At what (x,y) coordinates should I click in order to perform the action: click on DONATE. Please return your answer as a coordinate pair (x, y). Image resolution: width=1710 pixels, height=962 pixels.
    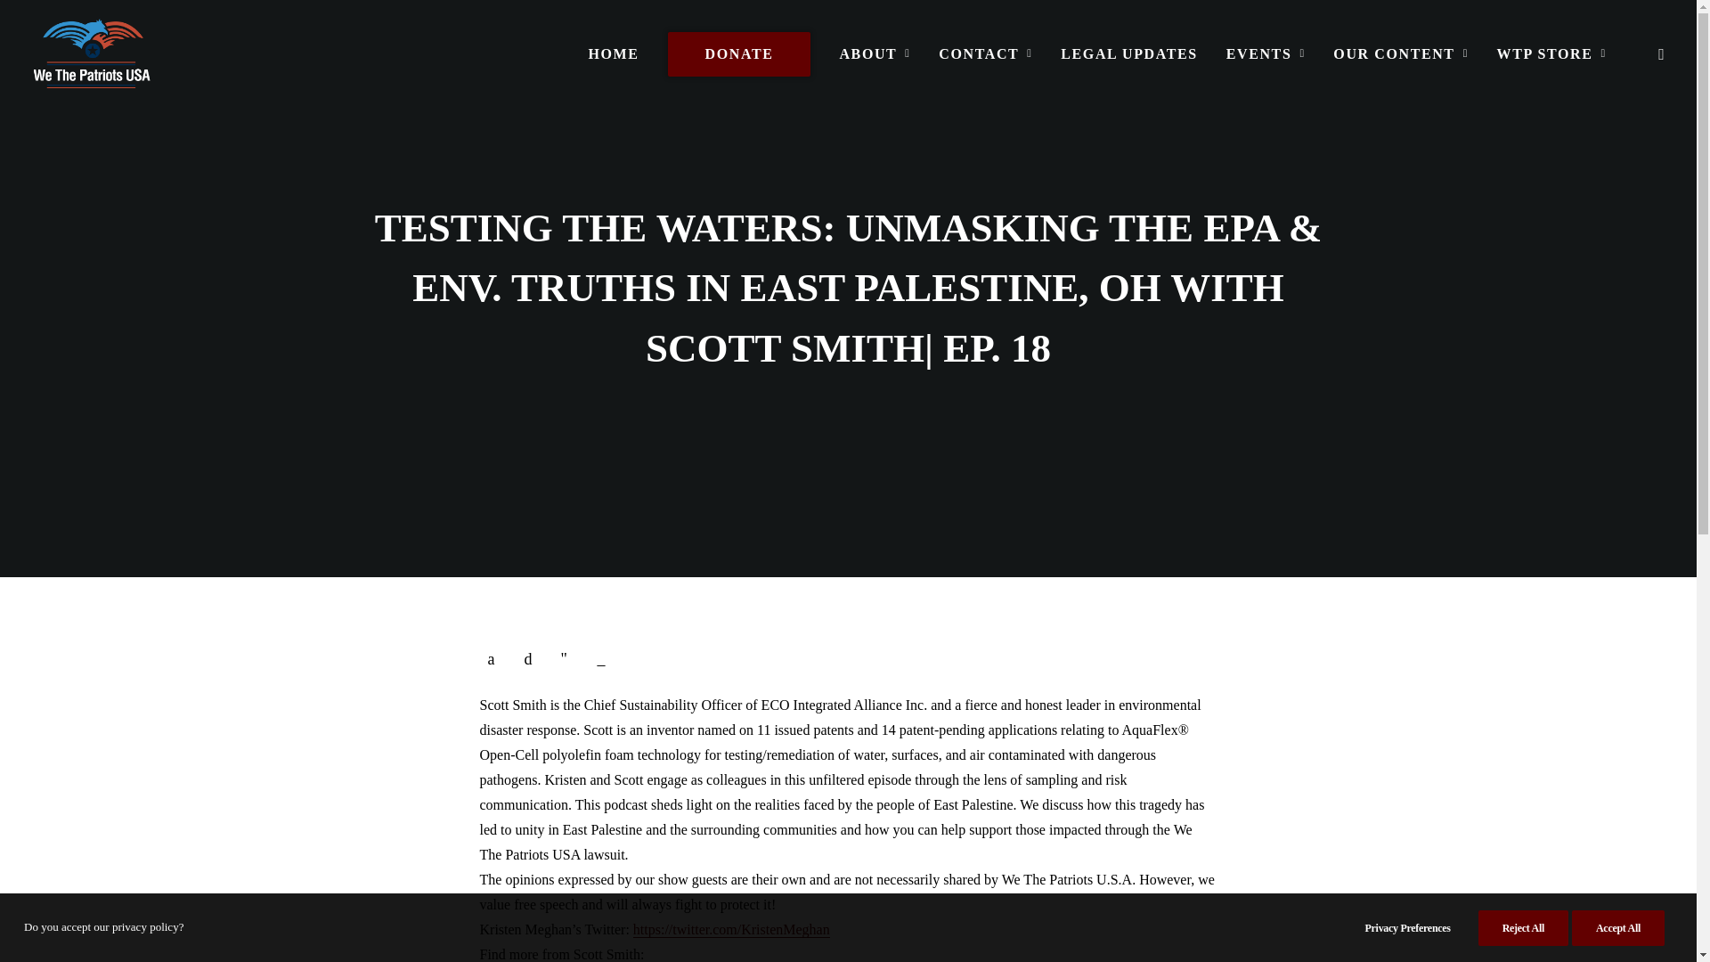
    Looking at the image, I should click on (739, 53).